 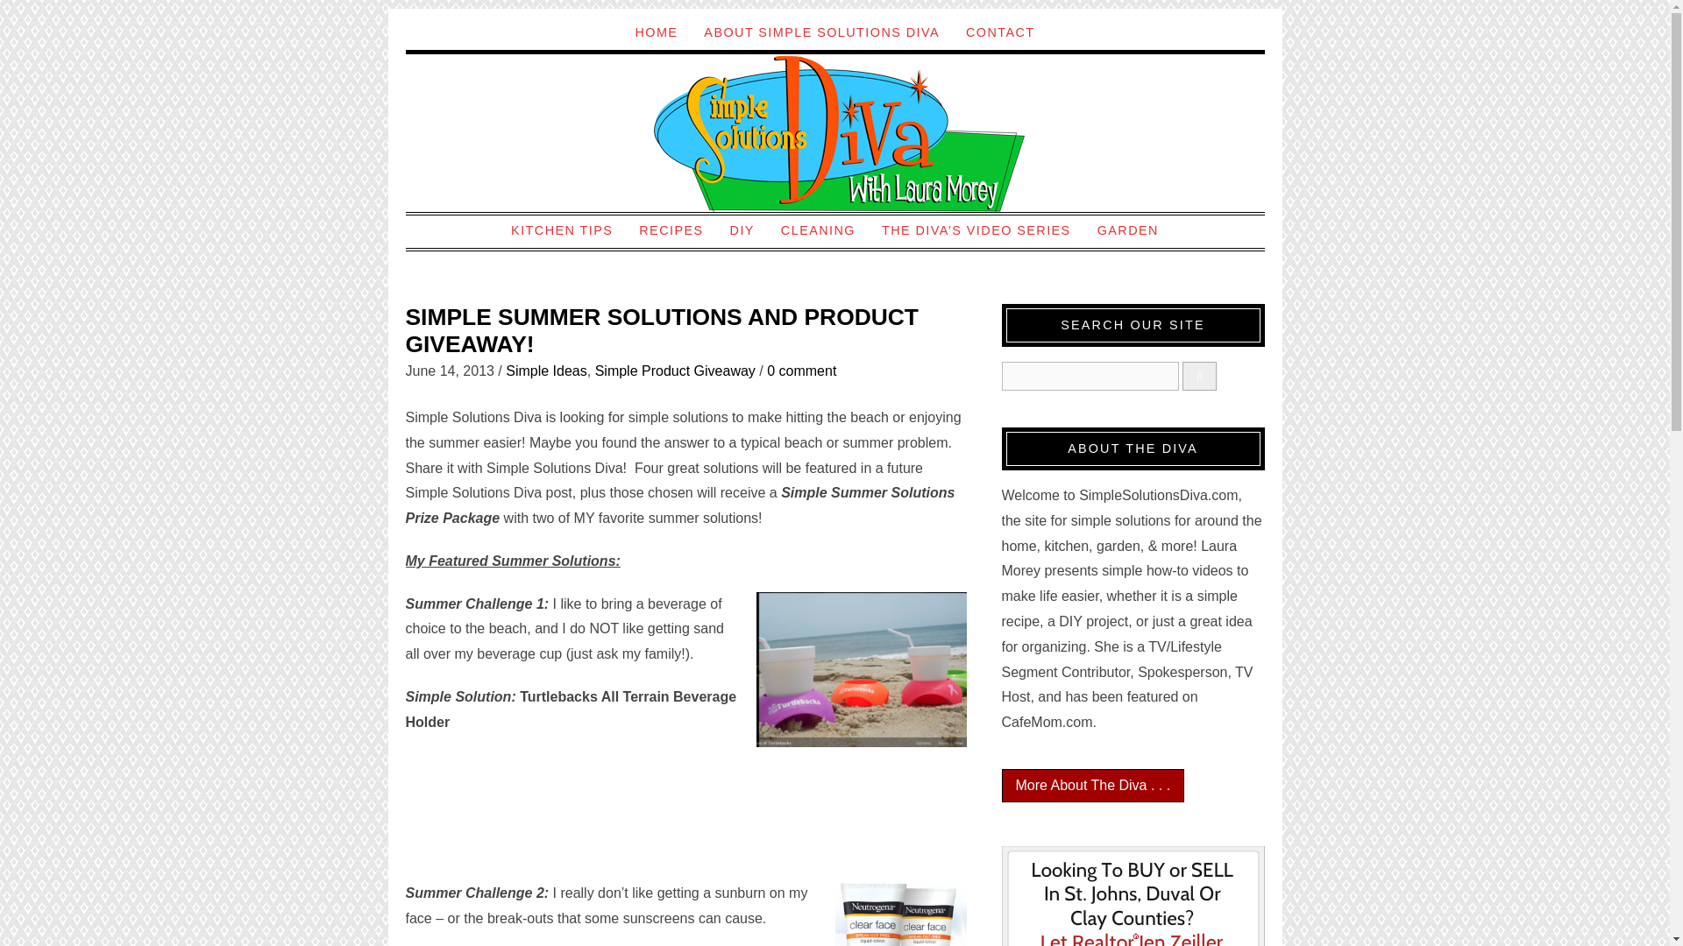 What do you see at coordinates (675, 371) in the screenshot?
I see `Simple Product Giveaway` at bounding box center [675, 371].